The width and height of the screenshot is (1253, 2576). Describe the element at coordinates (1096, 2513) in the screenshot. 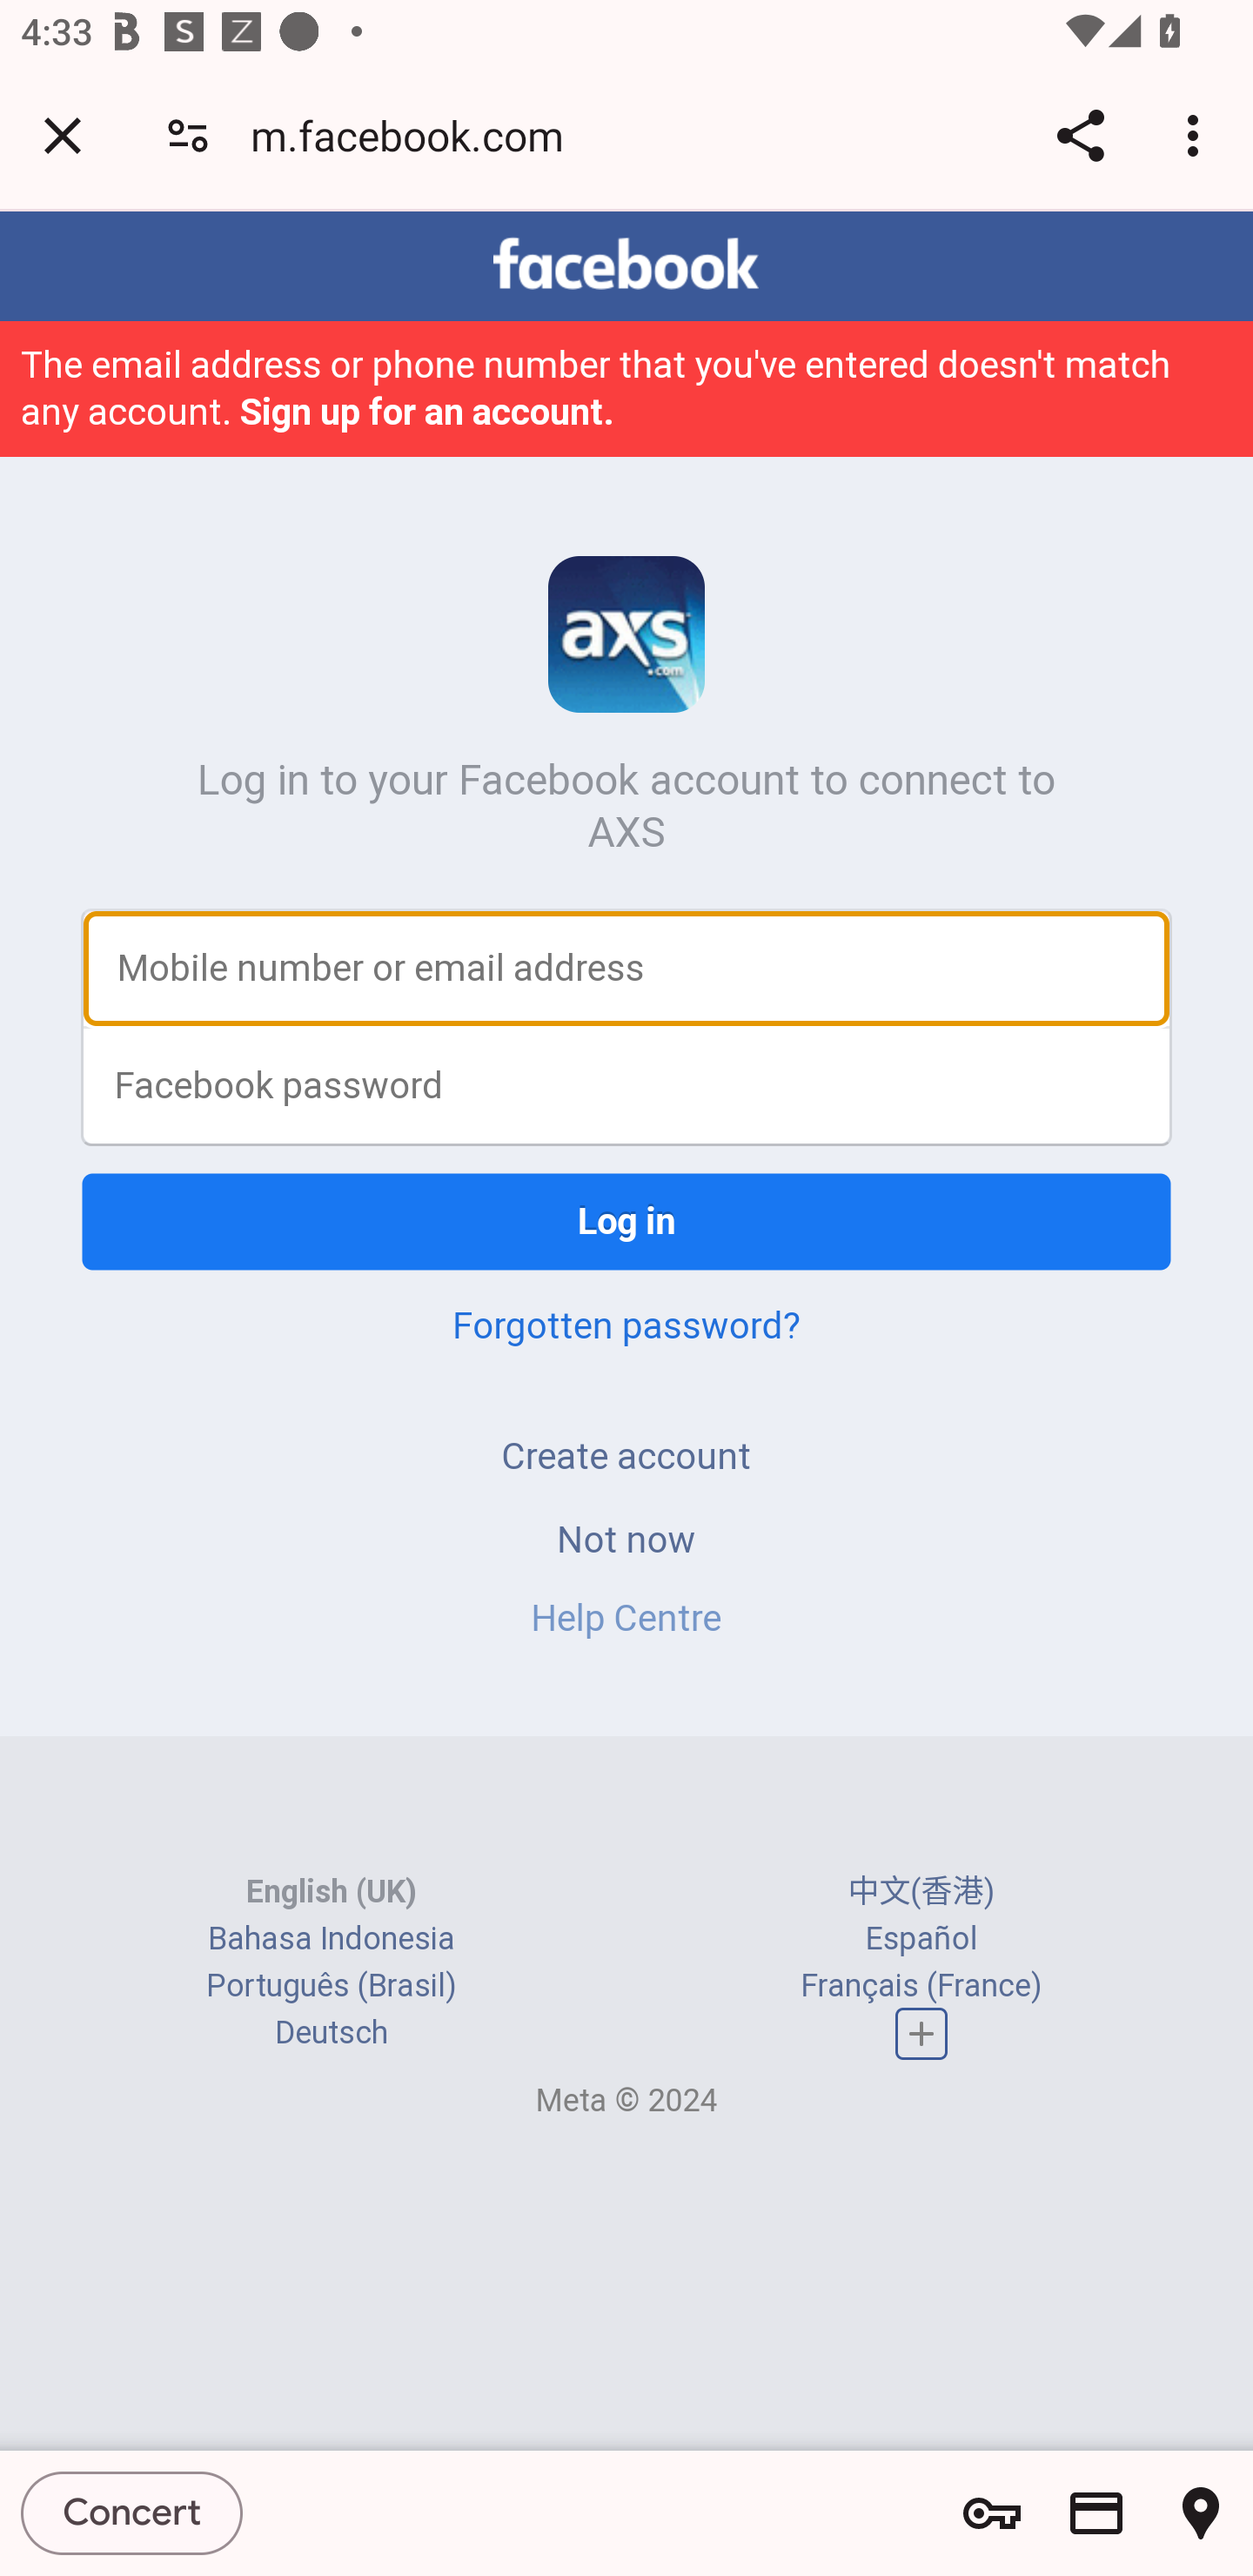

I see `Show saved payment methods` at that location.